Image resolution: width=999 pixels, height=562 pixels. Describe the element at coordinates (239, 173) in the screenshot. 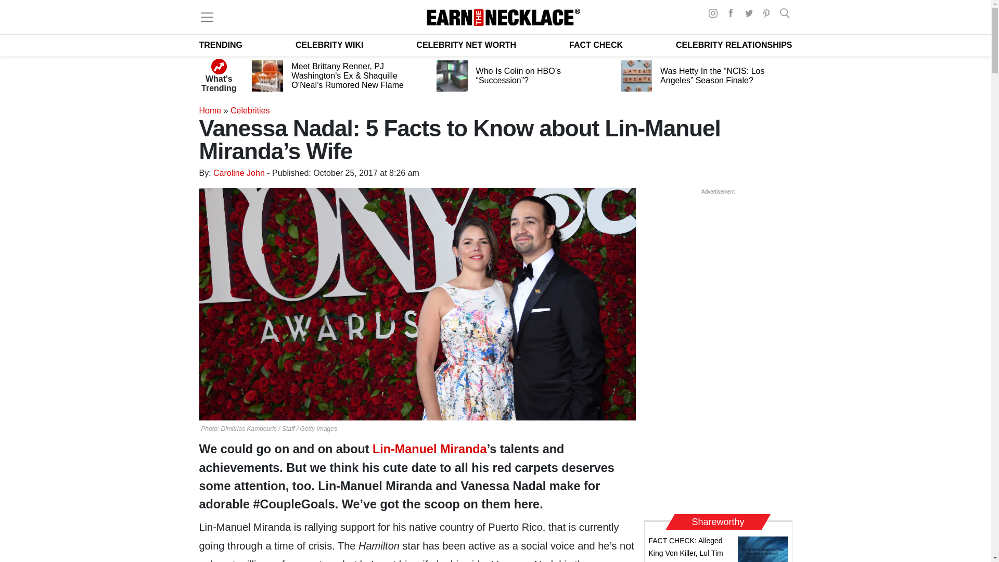

I see `Caroline John` at that location.